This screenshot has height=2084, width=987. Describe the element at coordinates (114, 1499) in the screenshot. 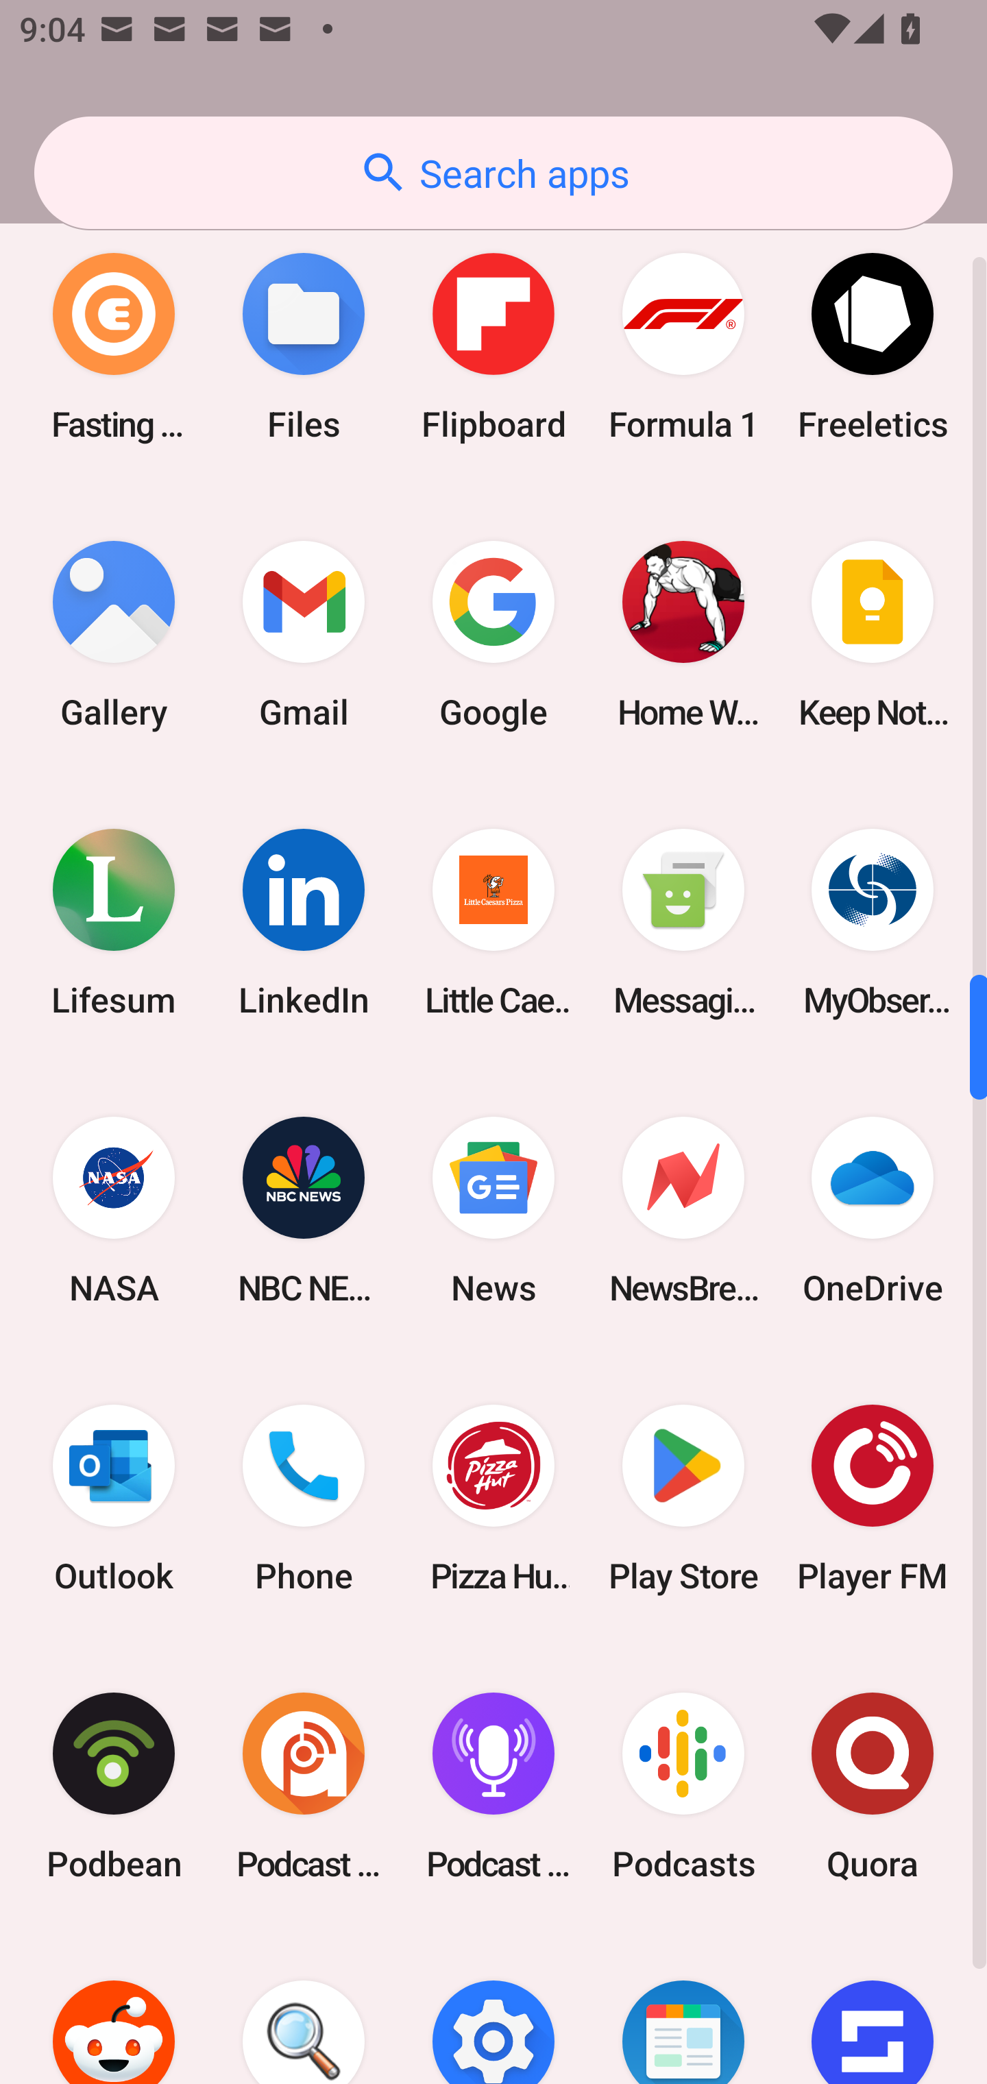

I see `Outlook` at that location.